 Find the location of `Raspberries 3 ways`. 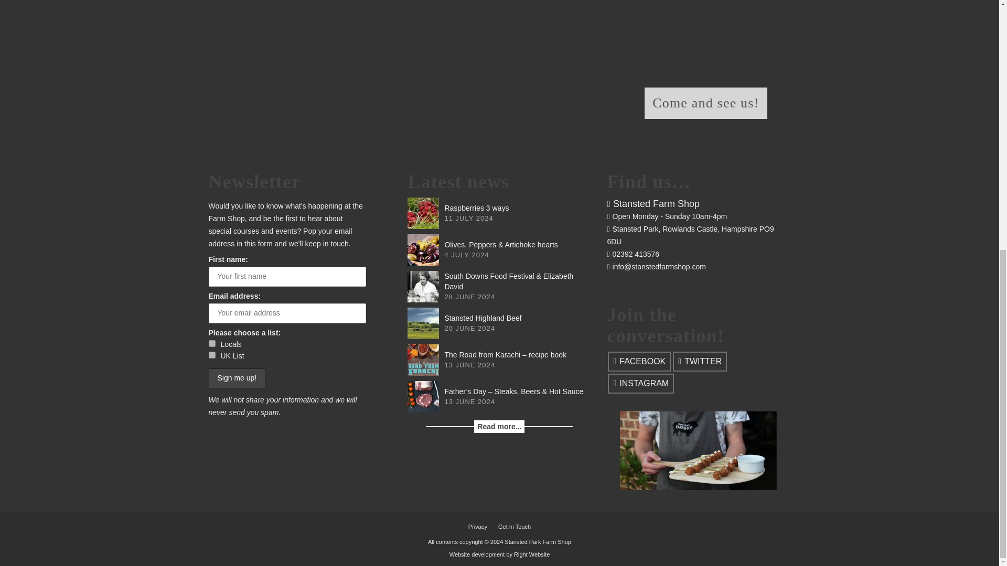

Raspberries 3 ways is located at coordinates (423, 213).